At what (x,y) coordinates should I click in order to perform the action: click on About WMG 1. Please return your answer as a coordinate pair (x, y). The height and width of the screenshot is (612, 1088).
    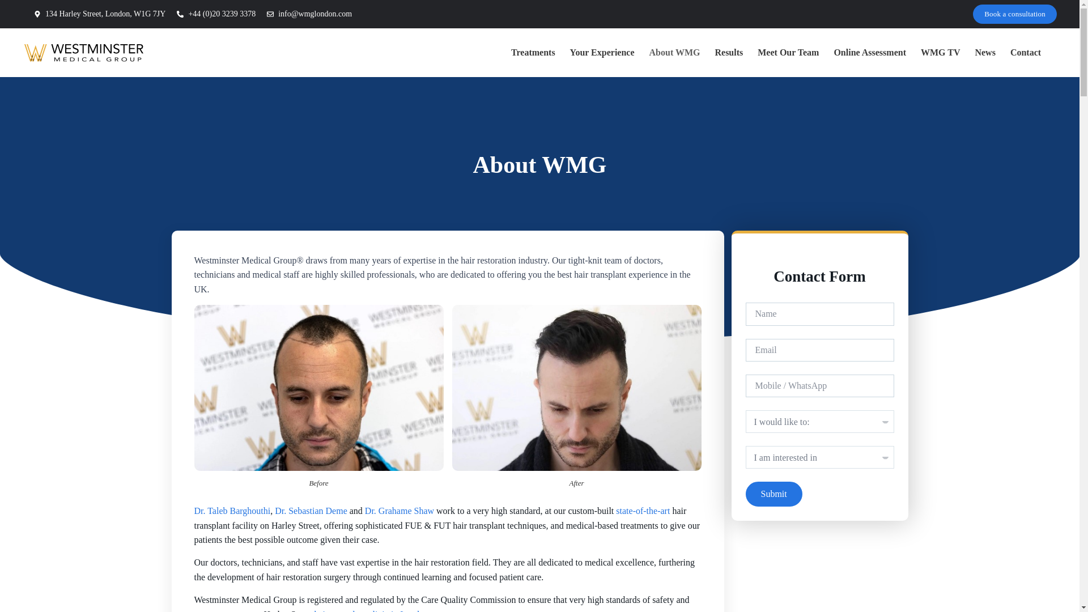
    Looking at the image, I should click on (318, 388).